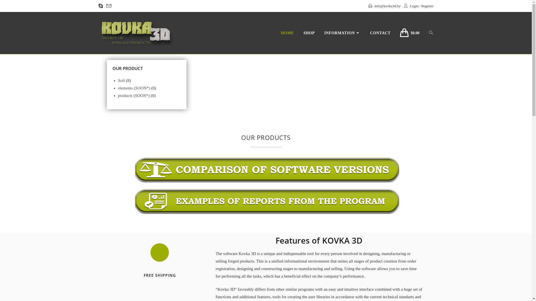 This screenshot has height=301, width=536. What do you see at coordinates (387, 6) in the screenshot?
I see `info@kovka3d.by` at bounding box center [387, 6].